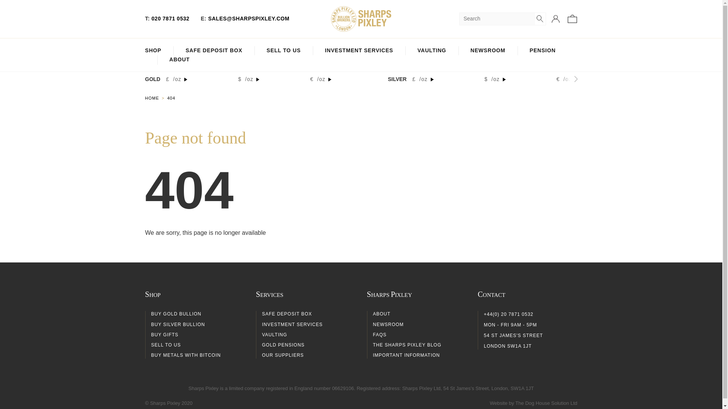 The height and width of the screenshot is (409, 728). What do you see at coordinates (431, 51) in the screenshot?
I see `Vaulting` at bounding box center [431, 51].